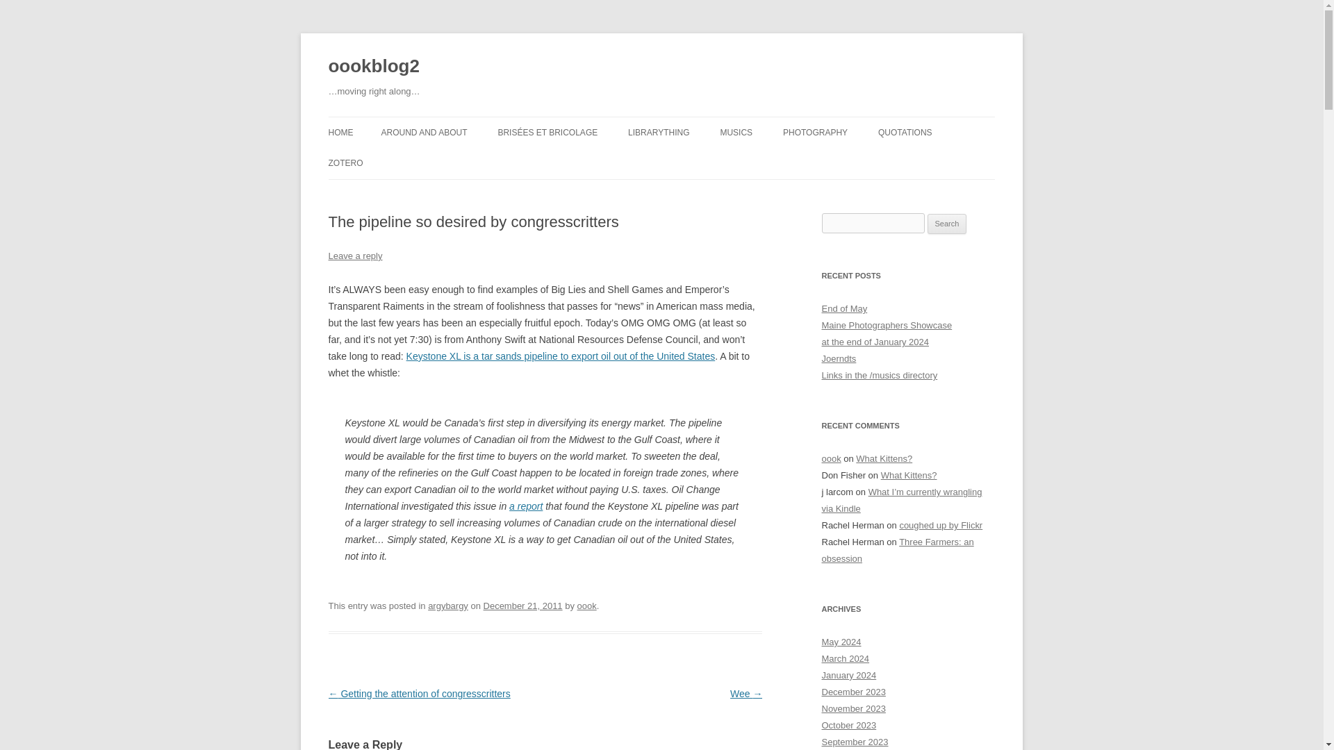 The height and width of the screenshot is (750, 1334). What do you see at coordinates (839, 358) in the screenshot?
I see `Joerndts` at bounding box center [839, 358].